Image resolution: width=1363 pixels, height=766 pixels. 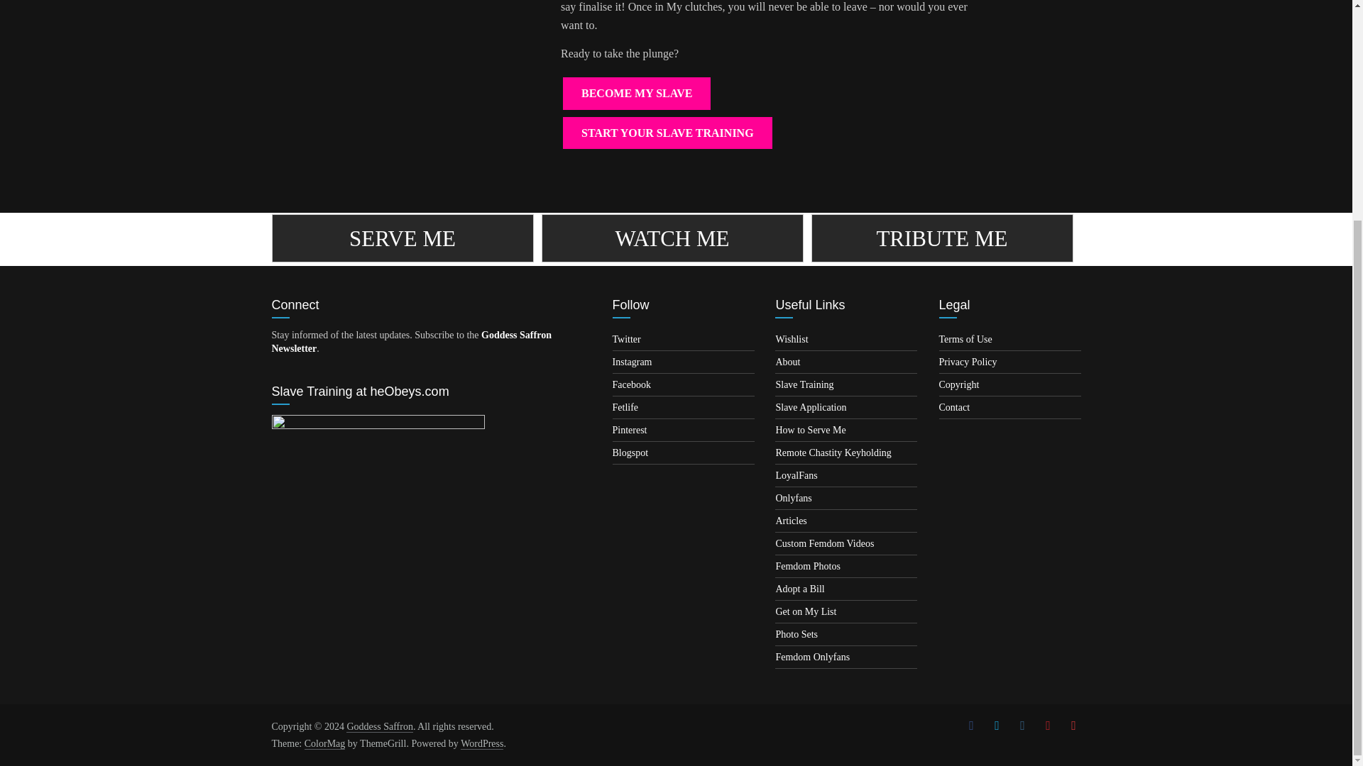 What do you see at coordinates (667, 133) in the screenshot?
I see `START YOUR SLAVE TRAINING` at bounding box center [667, 133].